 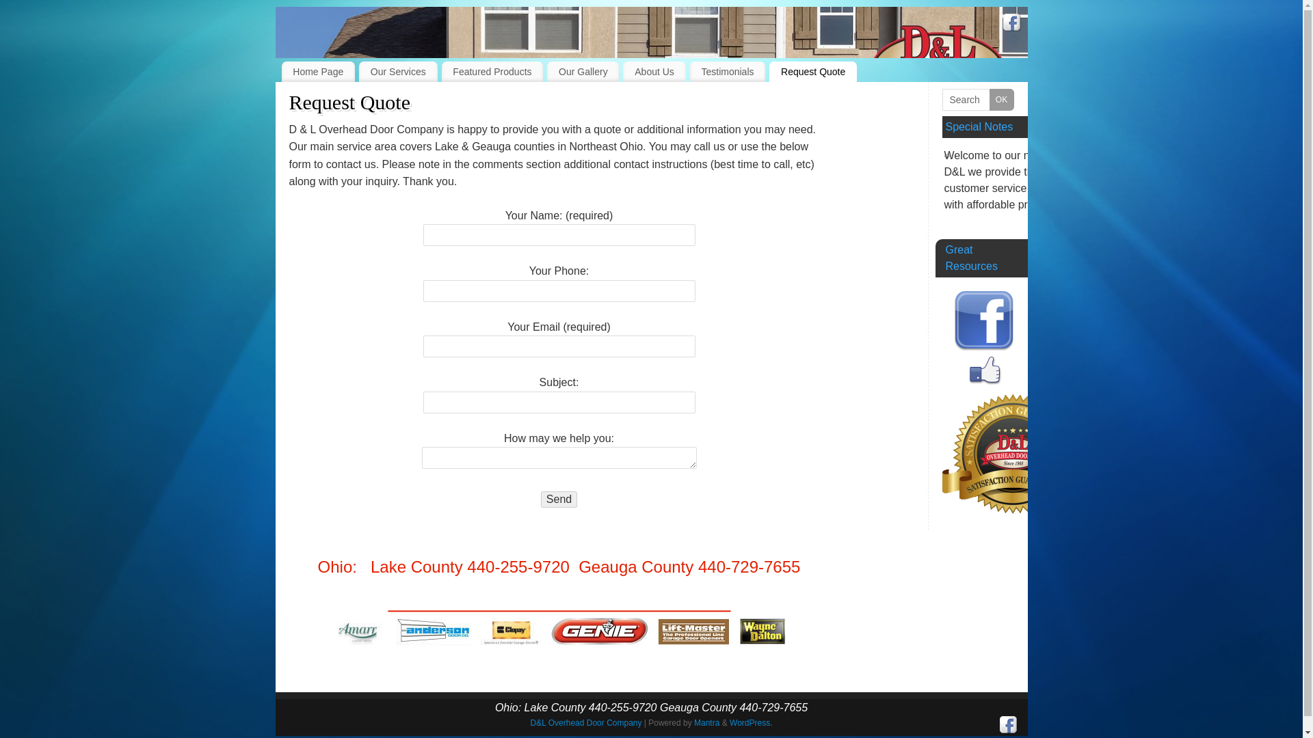 I want to click on Search, so click(x=978, y=100).